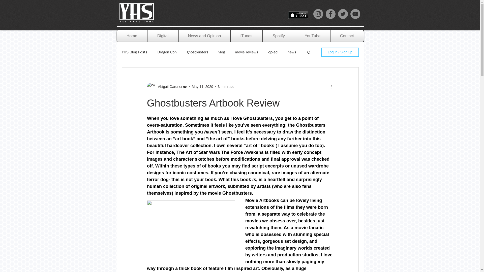  Describe the element at coordinates (226, 87) in the screenshot. I see `3 min read` at that location.